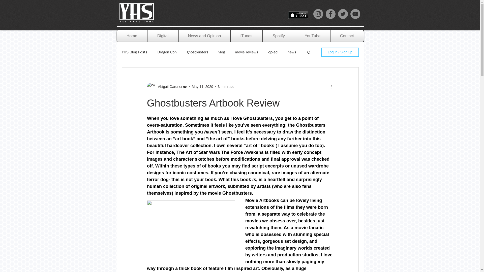  Describe the element at coordinates (226, 87) in the screenshot. I see `3 min read` at that location.